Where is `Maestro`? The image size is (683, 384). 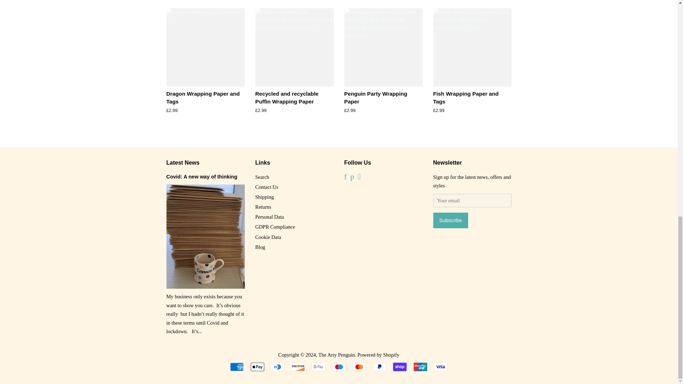 Maestro is located at coordinates (339, 367).